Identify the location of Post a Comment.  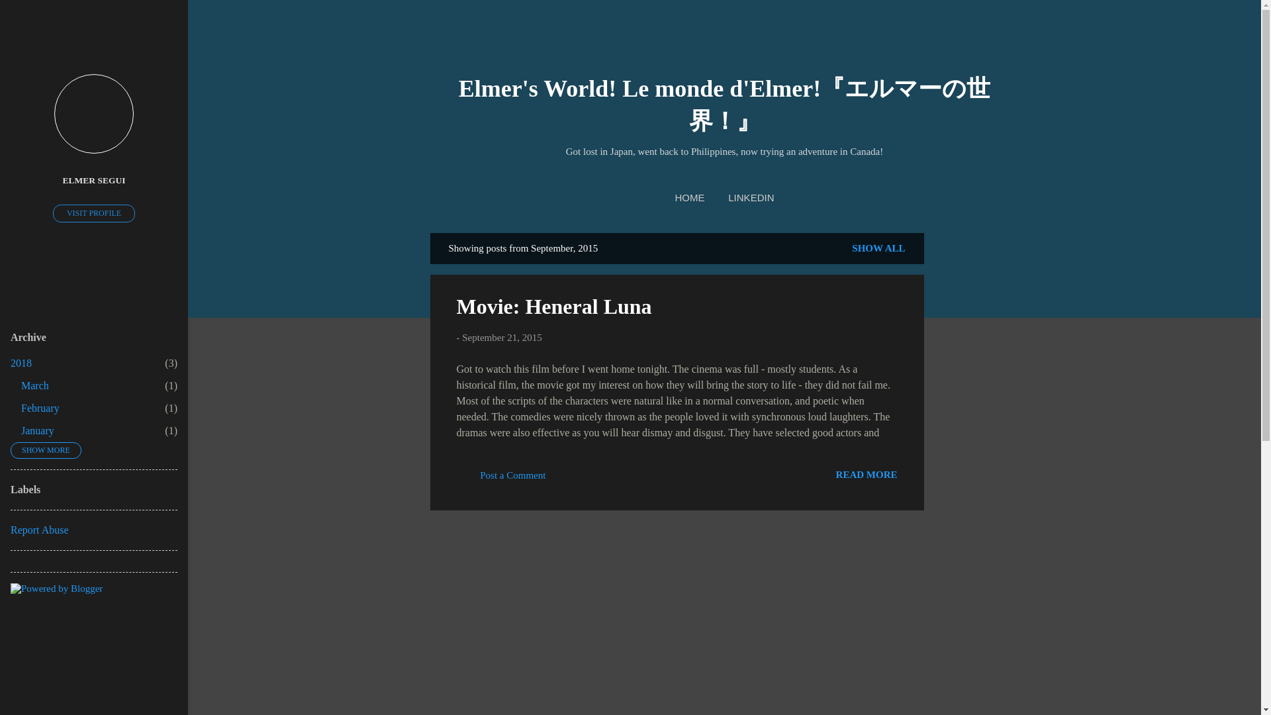
(38, 430).